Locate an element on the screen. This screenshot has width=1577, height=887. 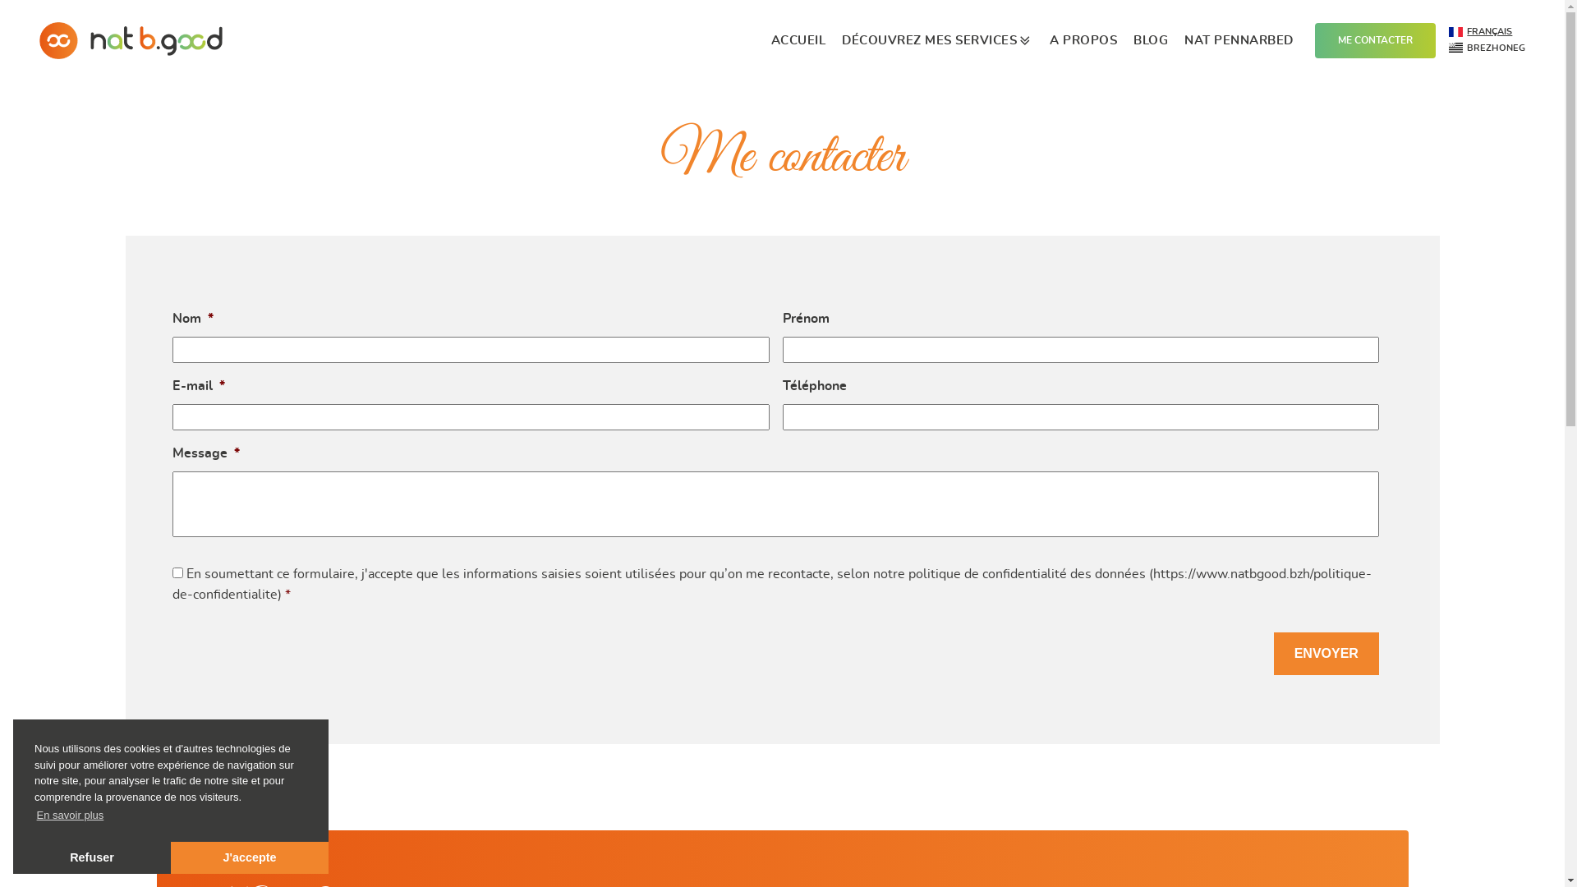
ME CONTACTER is located at coordinates (1375, 41).